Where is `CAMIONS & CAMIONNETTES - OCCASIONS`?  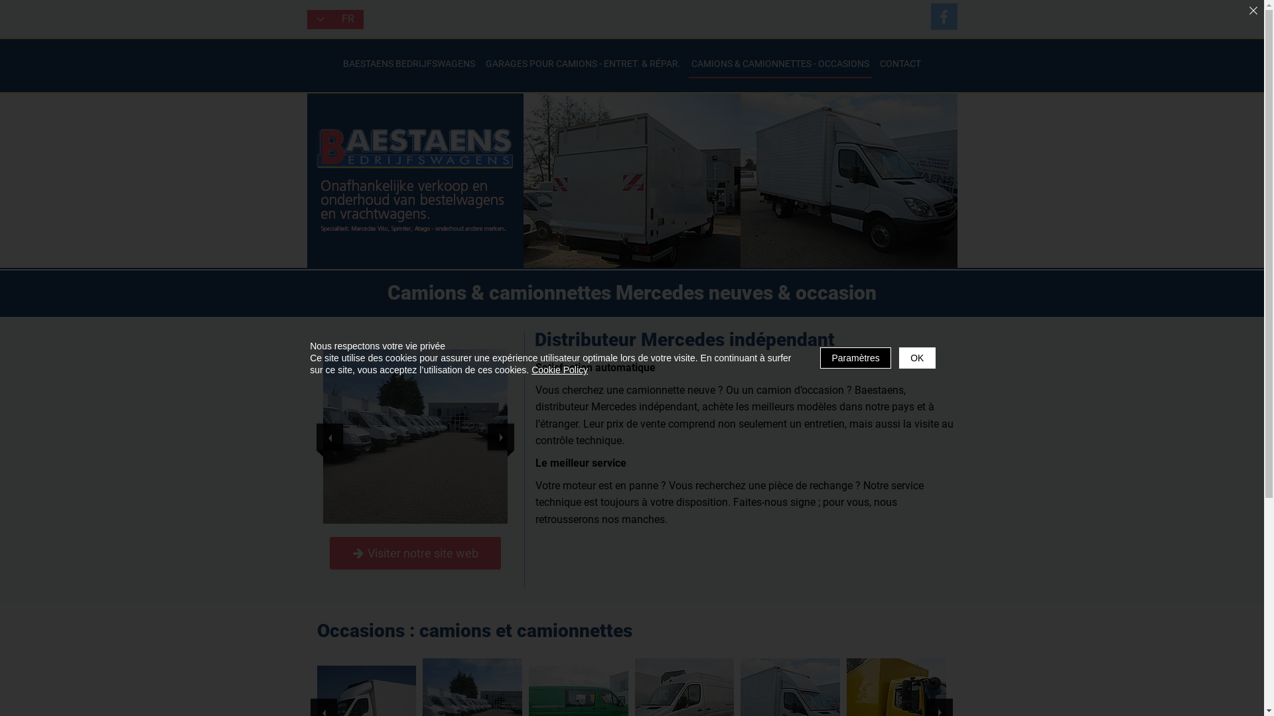
CAMIONS & CAMIONNETTES - OCCASIONS is located at coordinates (780, 64).